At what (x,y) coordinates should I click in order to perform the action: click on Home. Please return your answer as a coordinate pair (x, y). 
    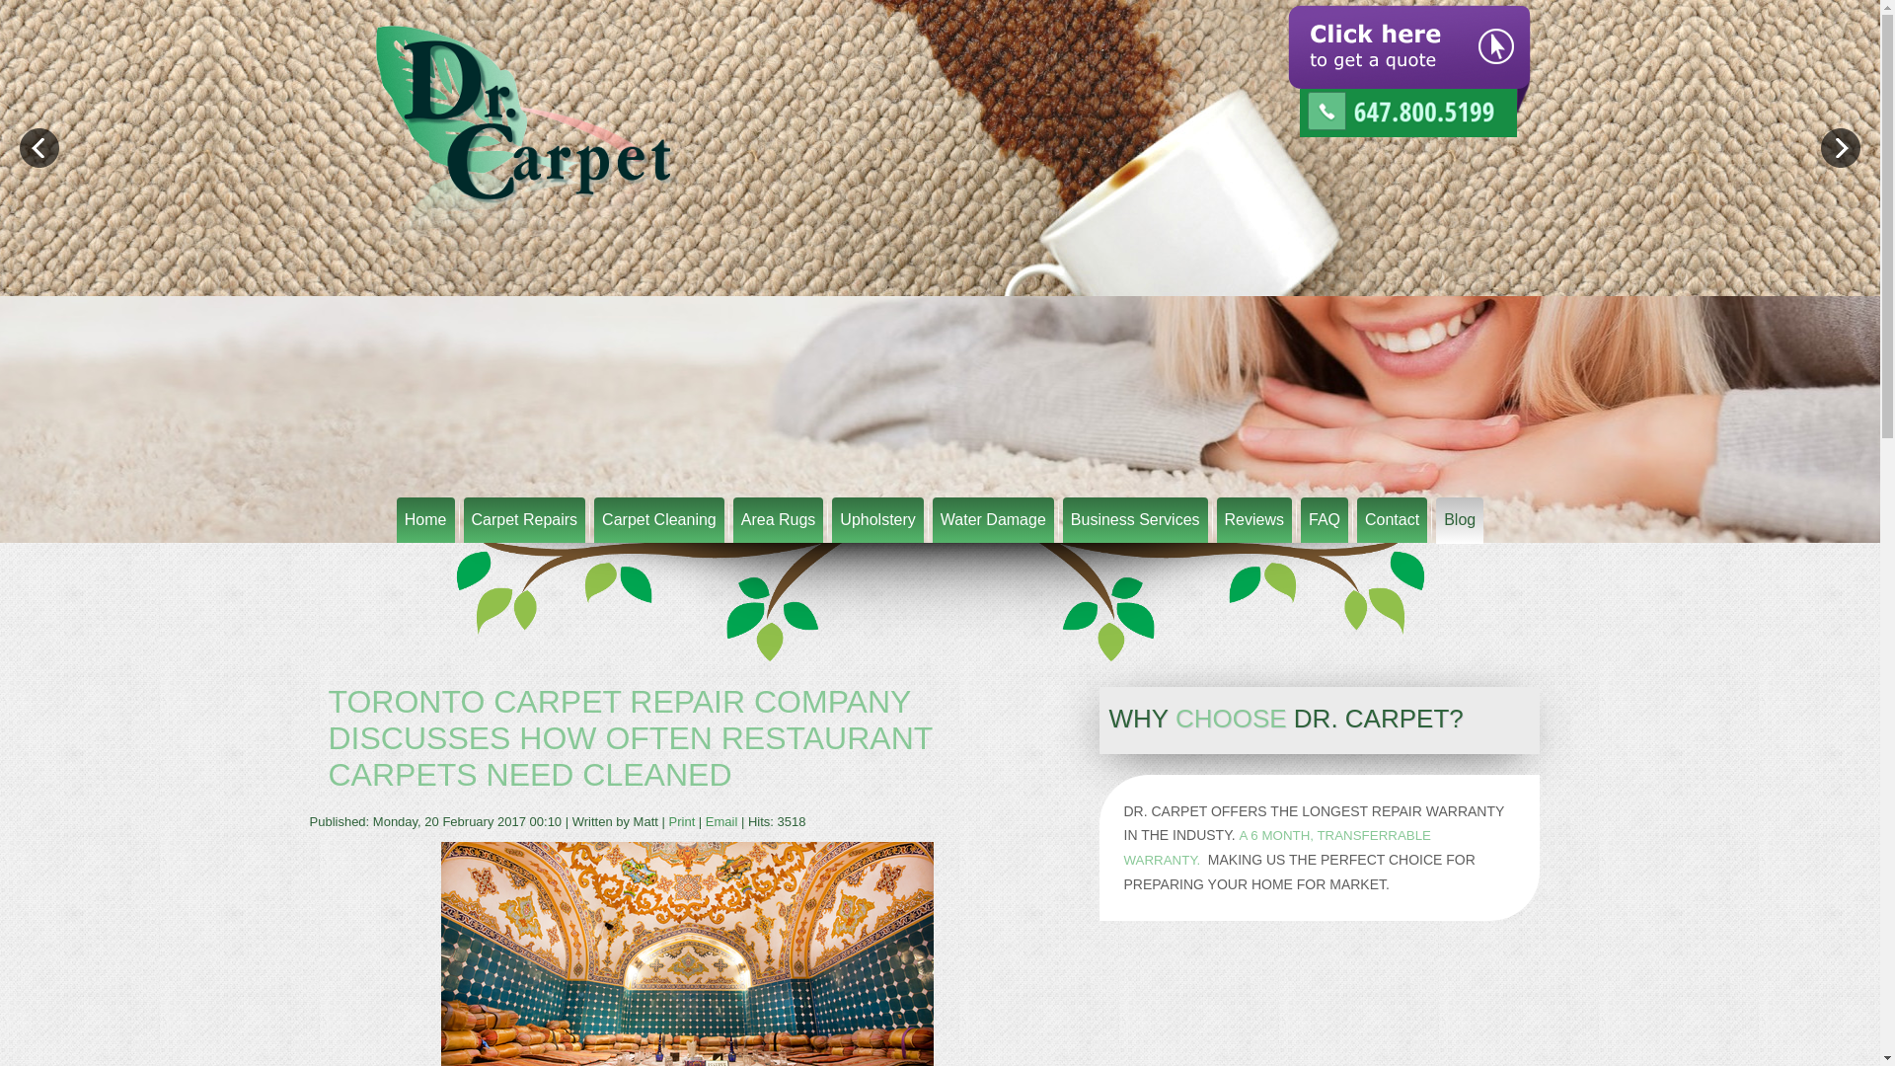
    Looking at the image, I should click on (424, 519).